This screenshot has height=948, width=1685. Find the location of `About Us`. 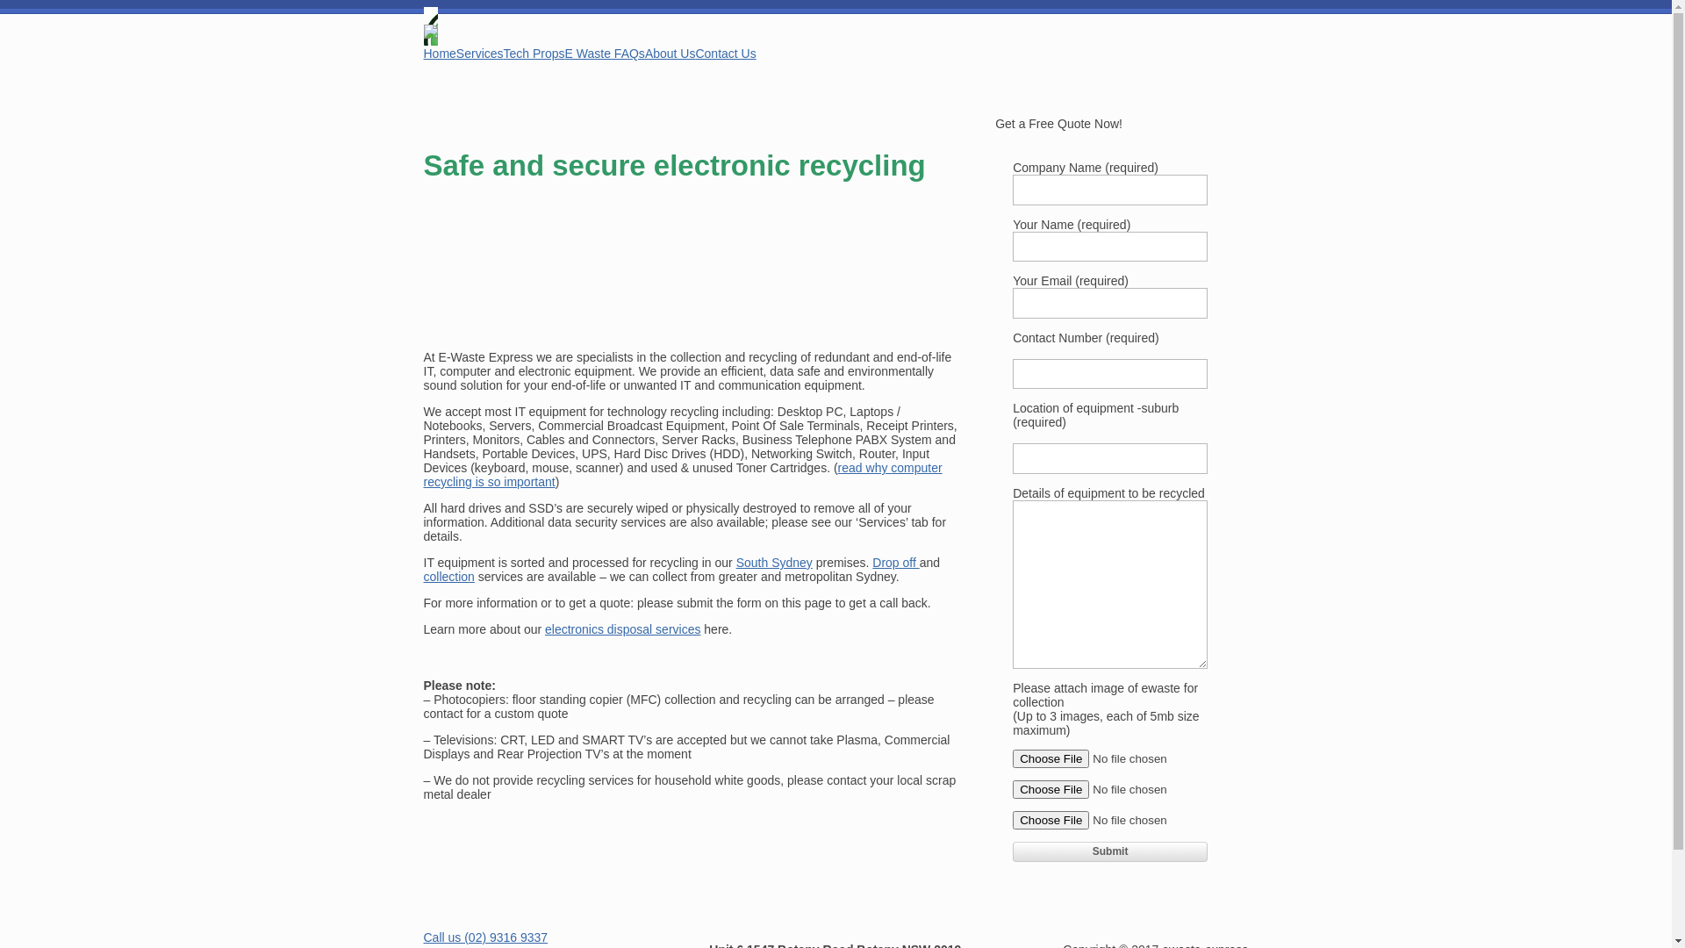

About Us is located at coordinates (670, 54).